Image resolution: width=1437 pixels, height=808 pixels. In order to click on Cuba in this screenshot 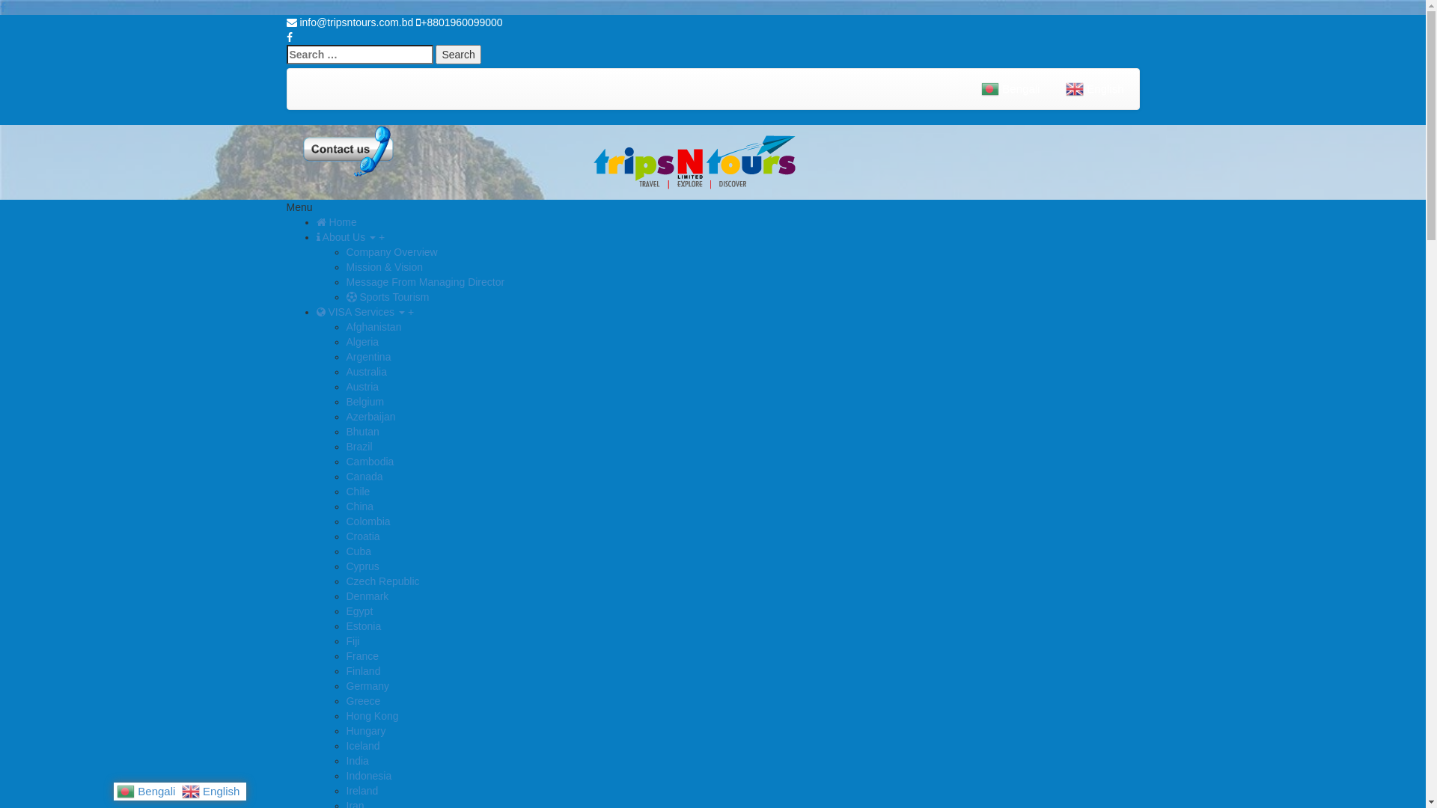, I will do `click(358, 551)`.